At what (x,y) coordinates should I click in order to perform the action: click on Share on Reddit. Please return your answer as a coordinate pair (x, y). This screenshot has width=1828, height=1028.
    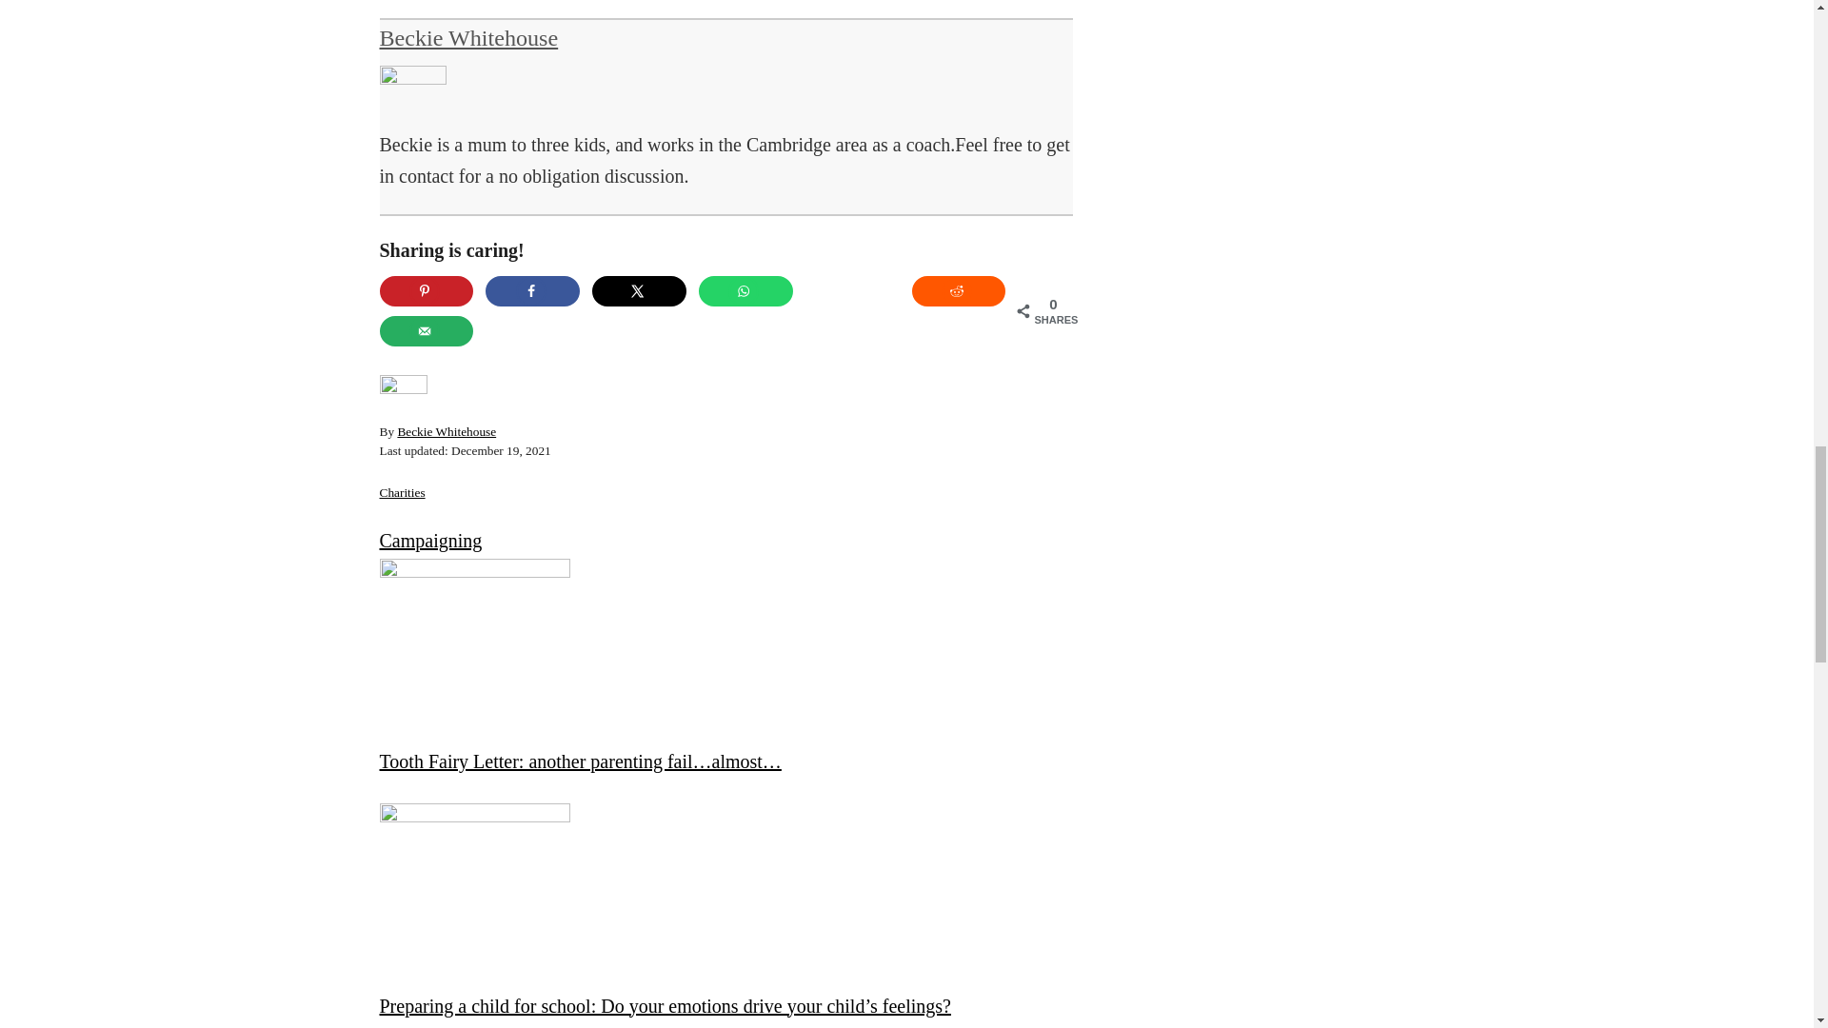
    Looking at the image, I should click on (960, 291).